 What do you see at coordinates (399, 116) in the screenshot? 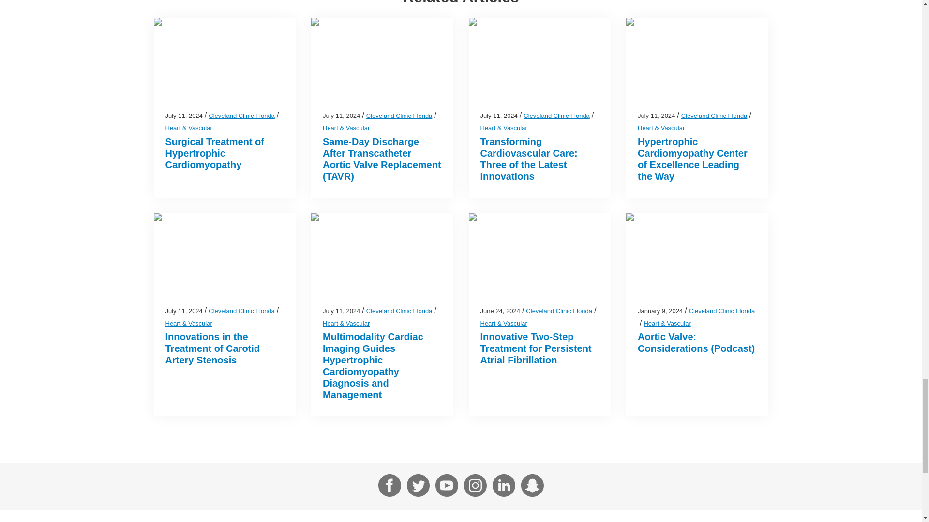
I see `Cleveland Clinic Florida` at bounding box center [399, 116].